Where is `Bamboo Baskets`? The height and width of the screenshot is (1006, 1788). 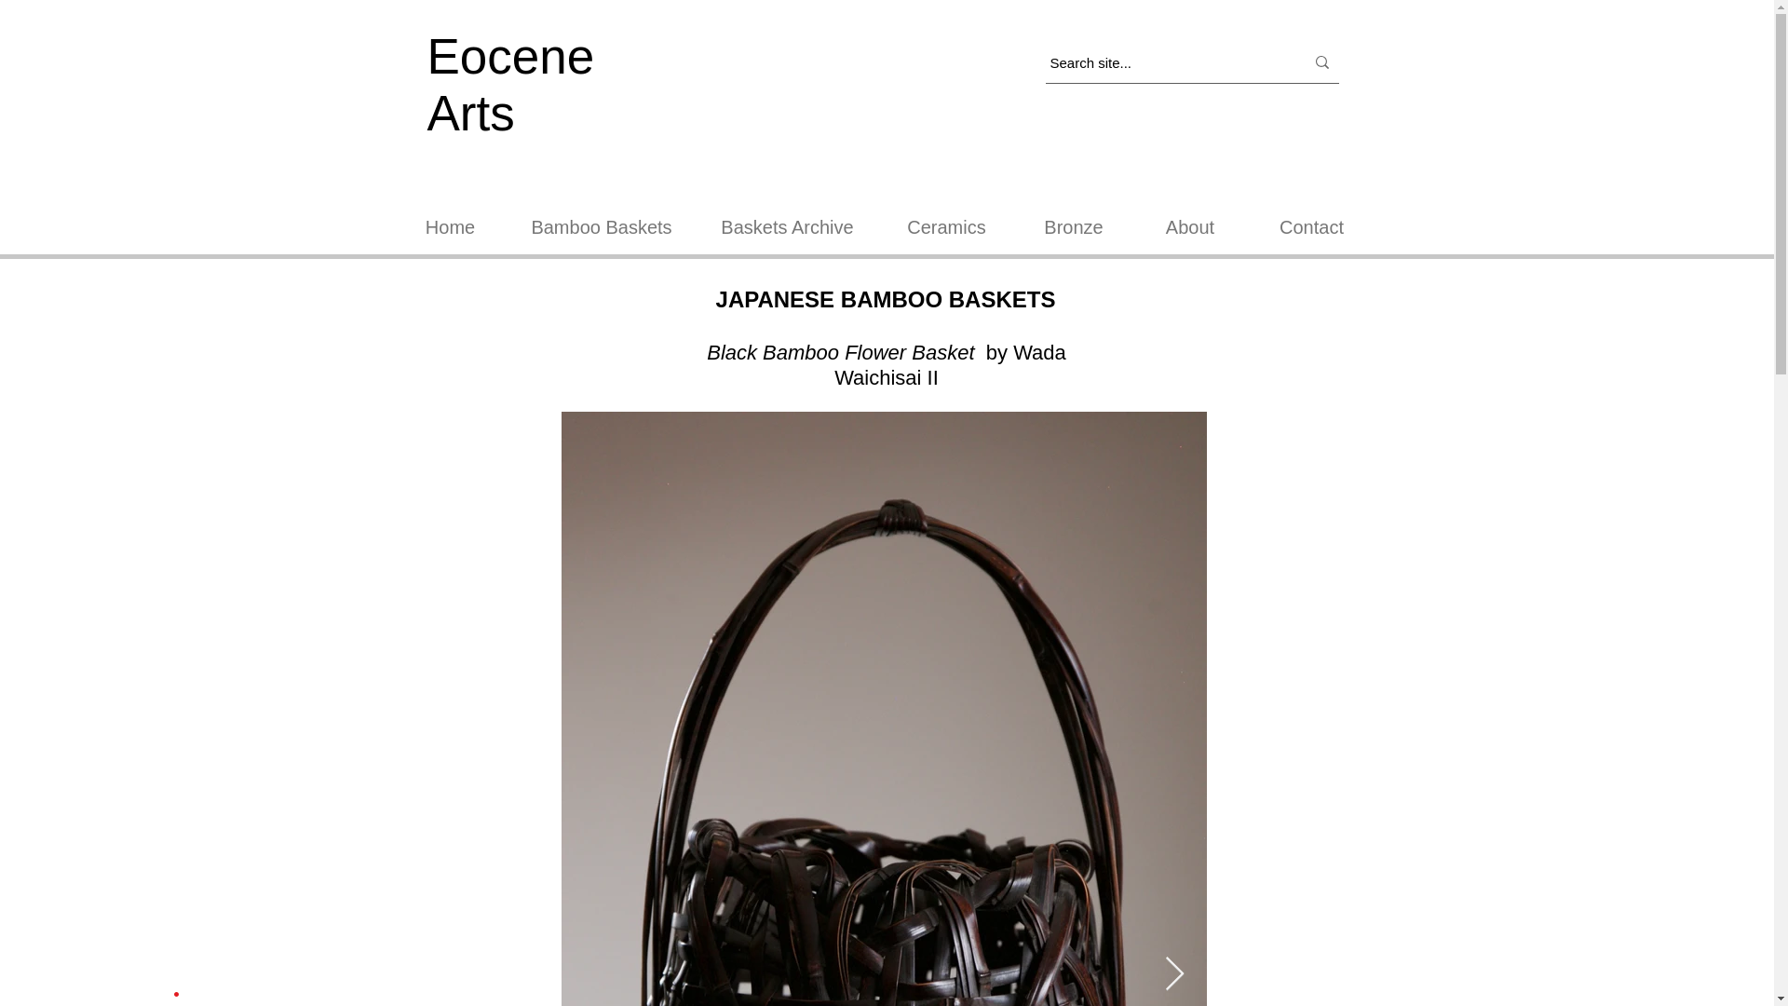 Bamboo Baskets is located at coordinates (600, 227).